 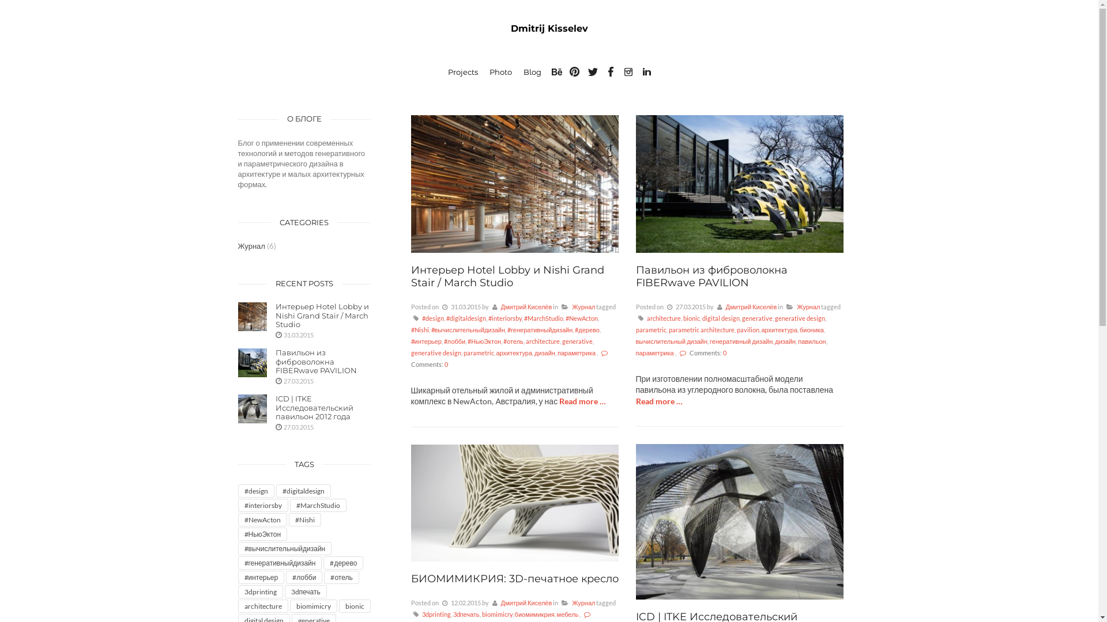 I want to click on parametric, so click(x=479, y=352).